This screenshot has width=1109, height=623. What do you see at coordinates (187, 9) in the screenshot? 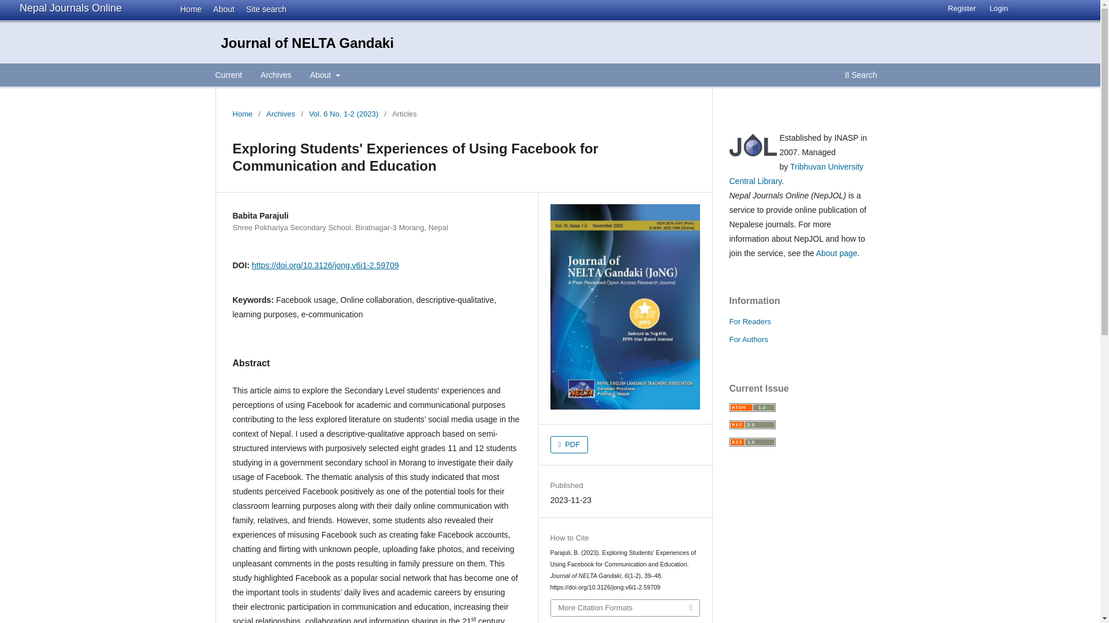
I see `Home` at bounding box center [187, 9].